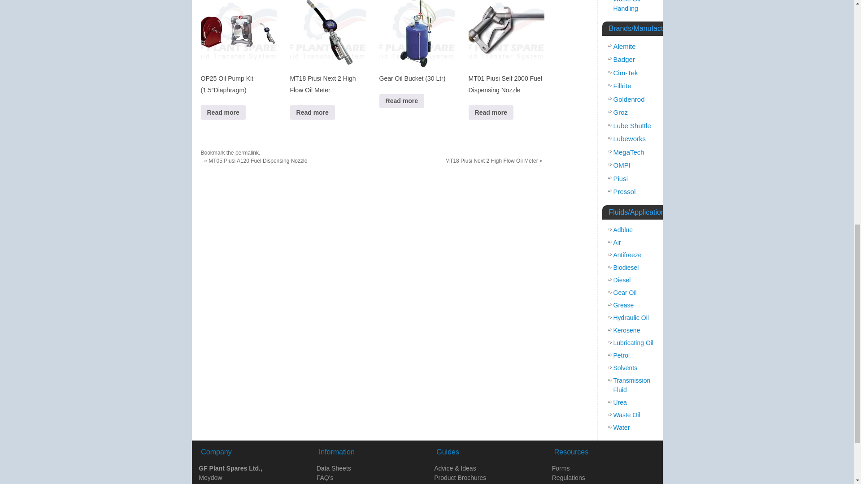 The image size is (861, 484). I want to click on Read more, so click(491, 112).